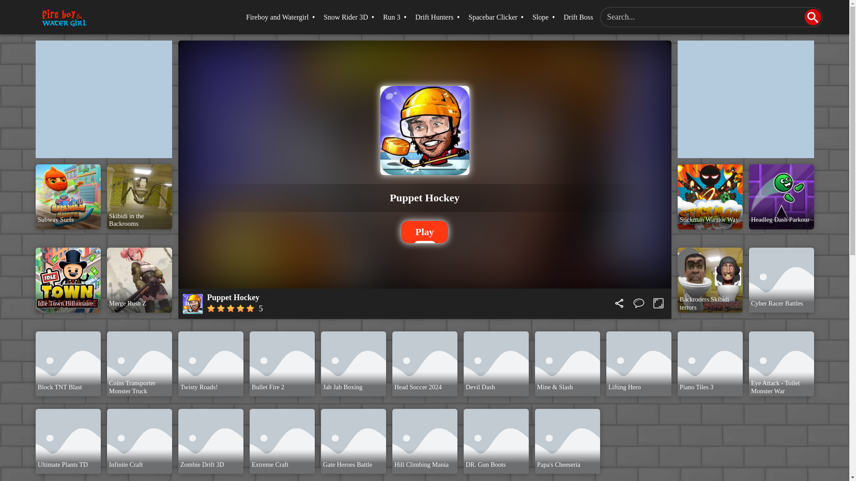 This screenshot has height=481, width=856. Describe the element at coordinates (346, 17) in the screenshot. I see `Snow Rider 3D` at that location.